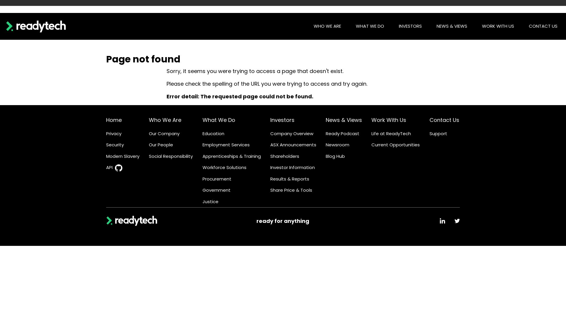 Image resolution: width=566 pixels, height=318 pixels. I want to click on Company Overview, so click(292, 134).